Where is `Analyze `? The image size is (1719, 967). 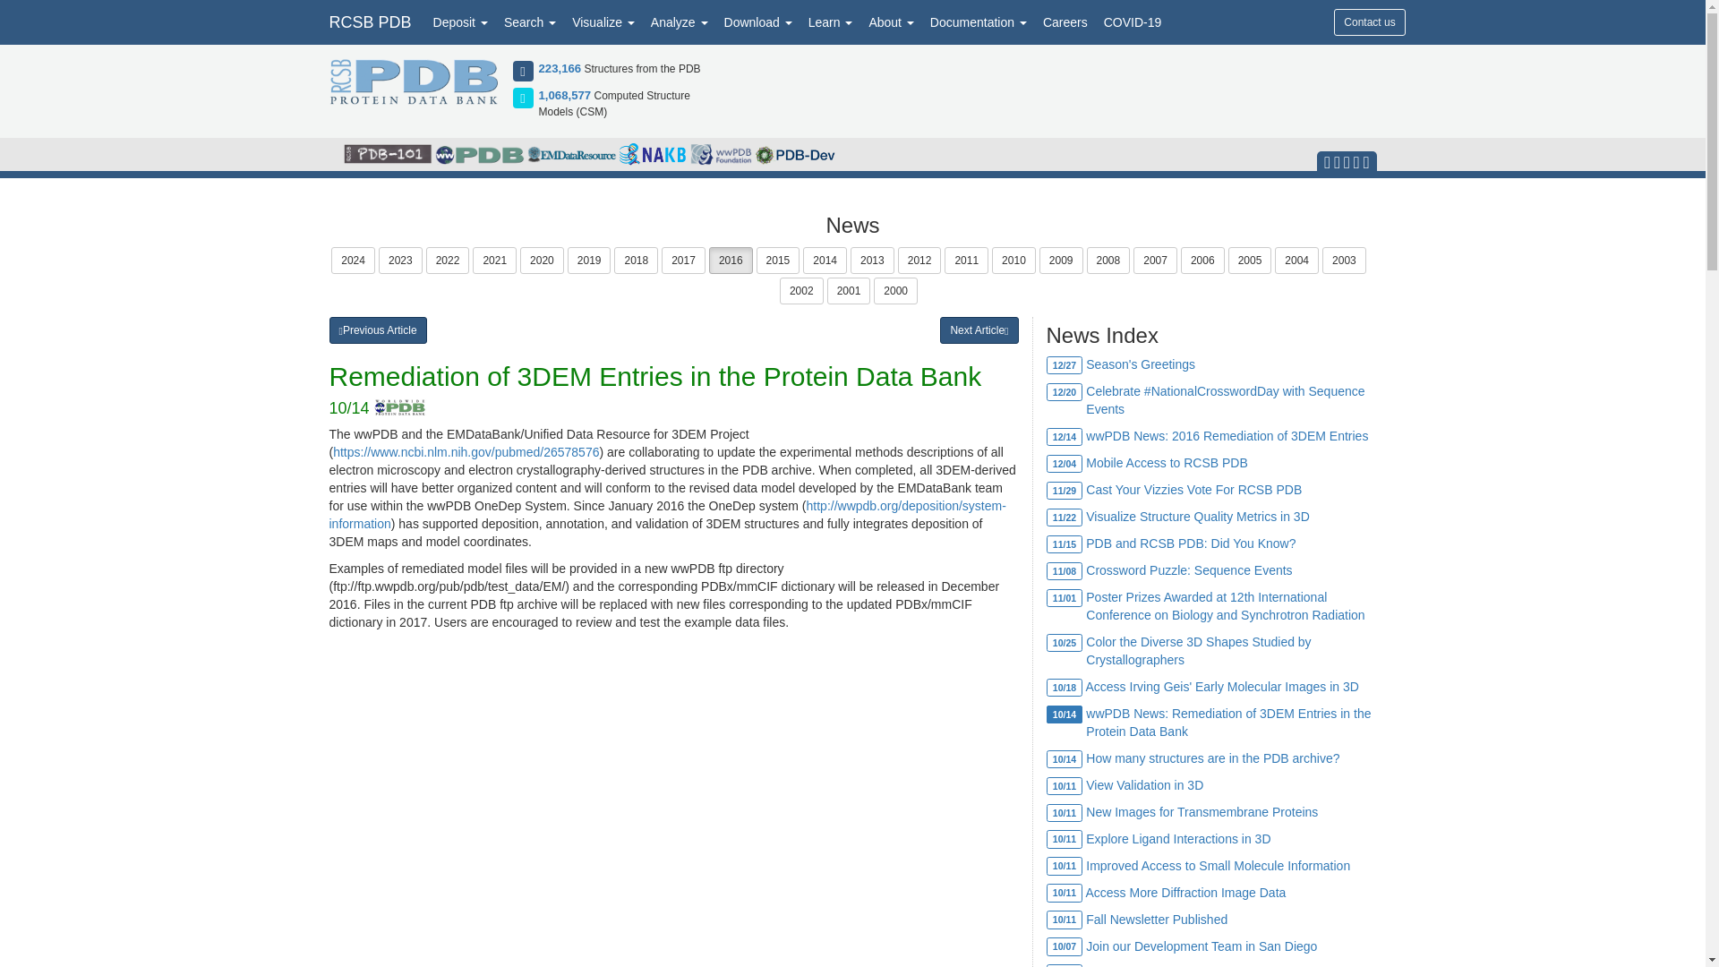 Analyze  is located at coordinates (680, 21).